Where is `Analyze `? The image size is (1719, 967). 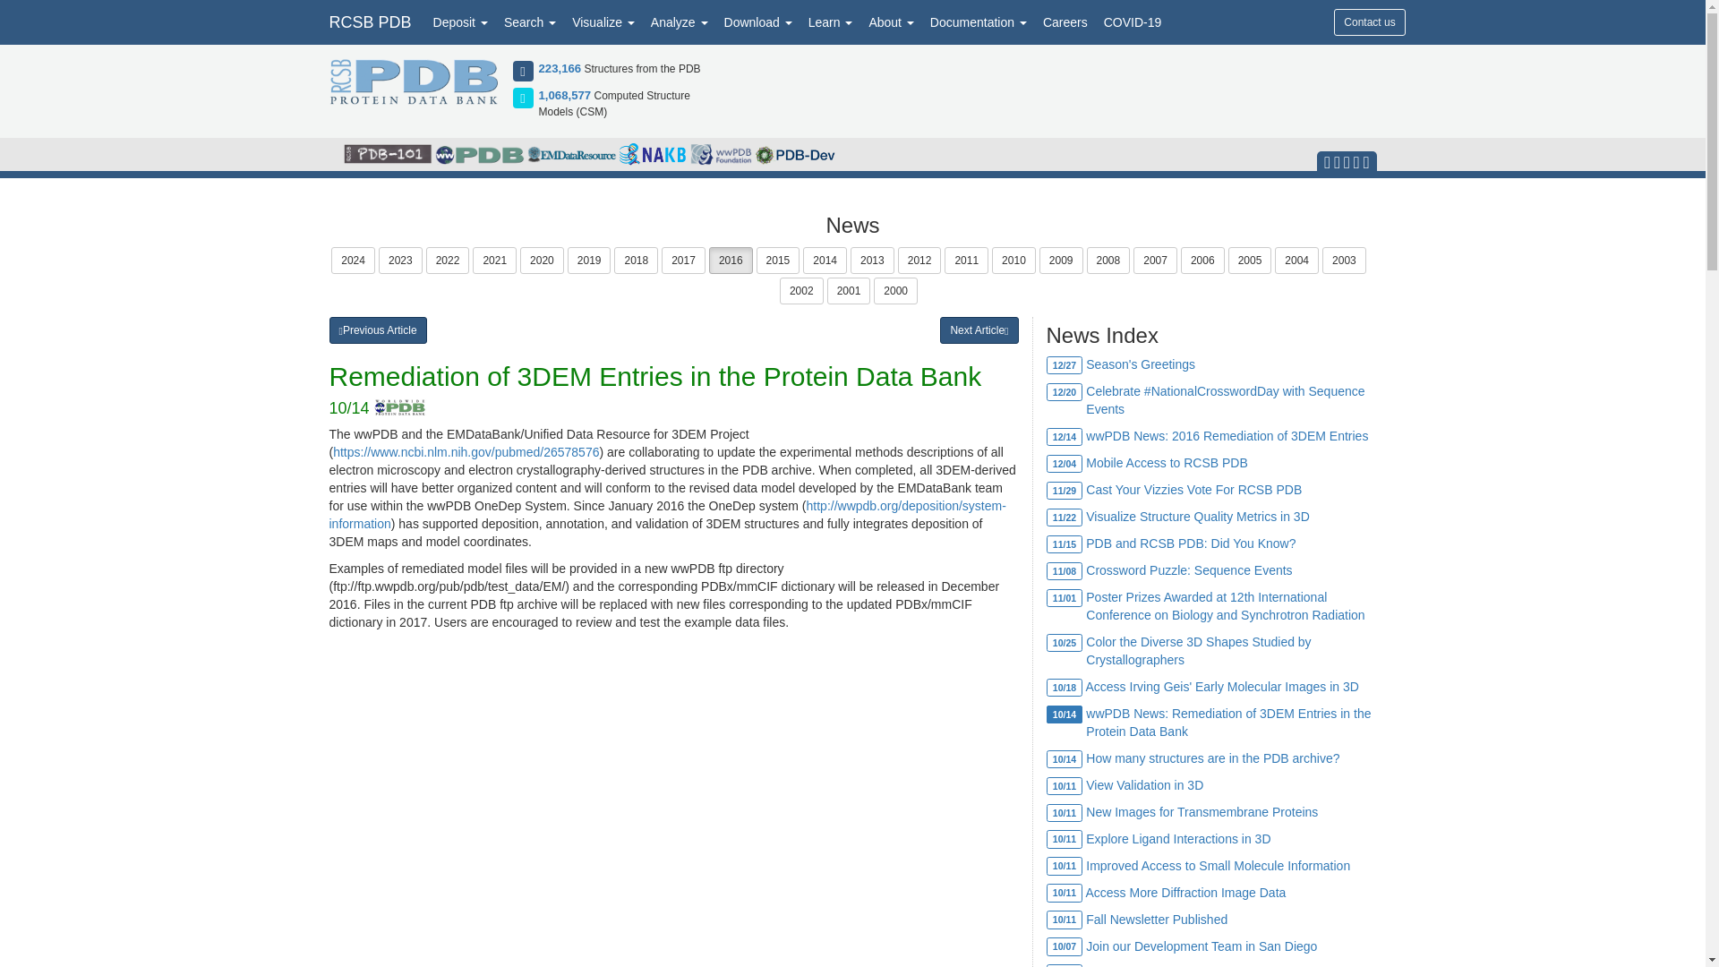 Analyze  is located at coordinates (680, 21).